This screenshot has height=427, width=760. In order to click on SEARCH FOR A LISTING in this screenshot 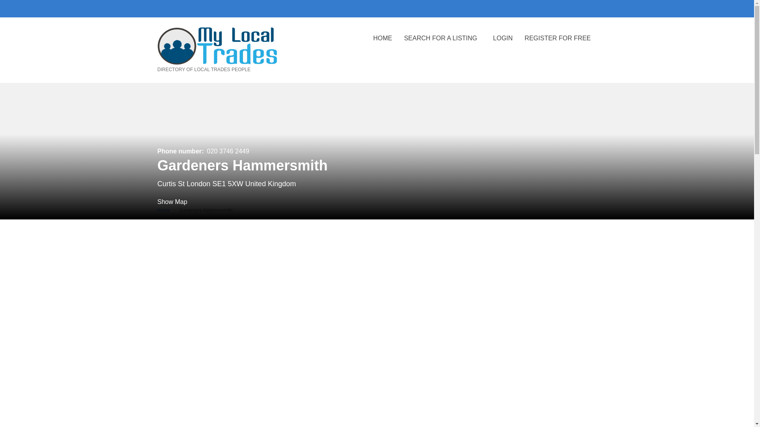, I will do `click(443, 44)`.